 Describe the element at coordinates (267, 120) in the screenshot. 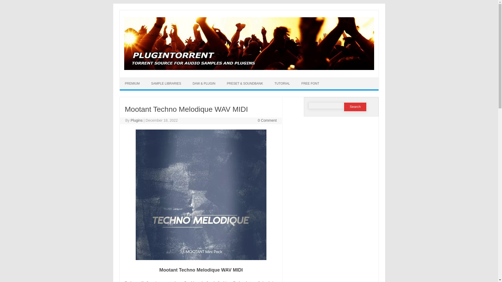

I see `0 Comment` at that location.